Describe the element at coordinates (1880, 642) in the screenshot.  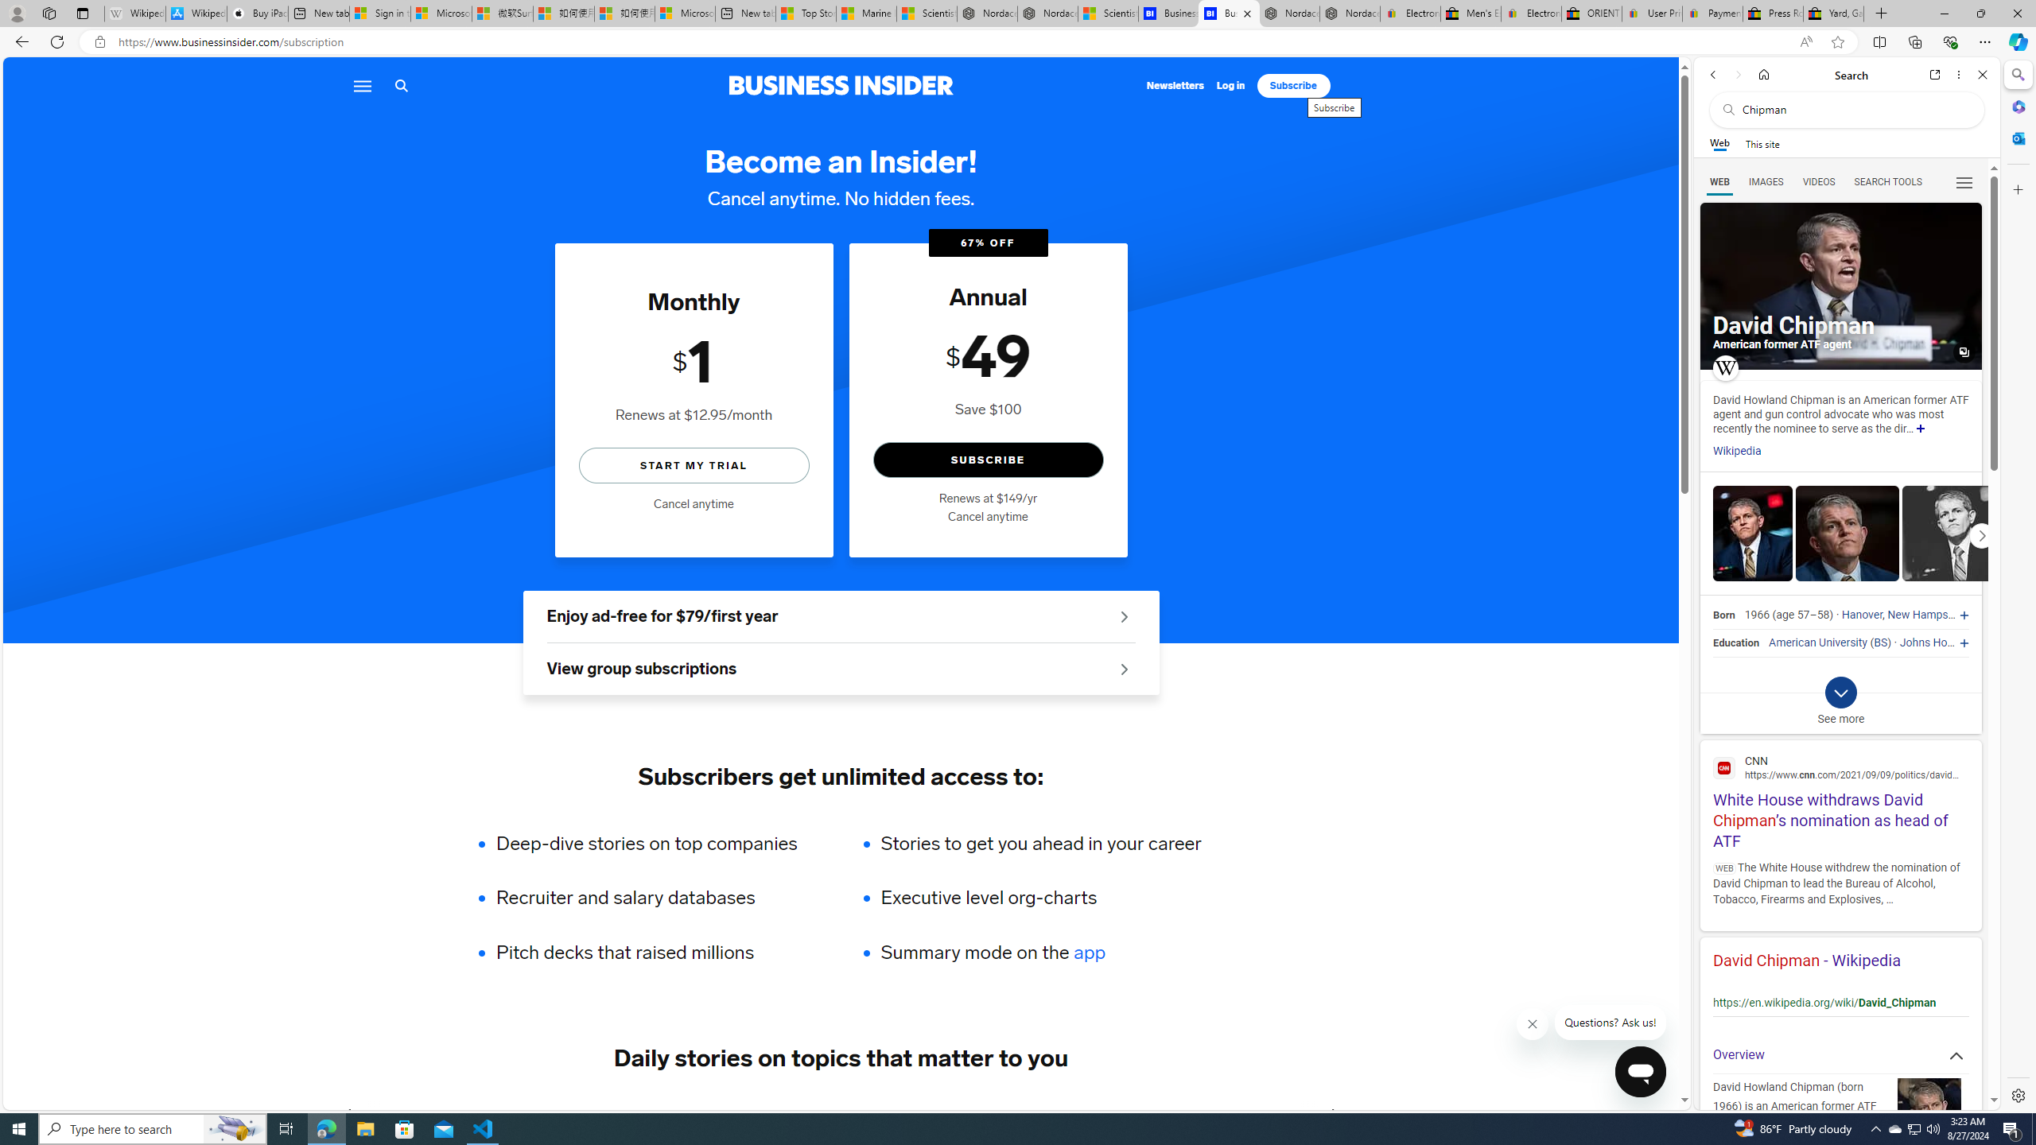
I see `BS` at that location.